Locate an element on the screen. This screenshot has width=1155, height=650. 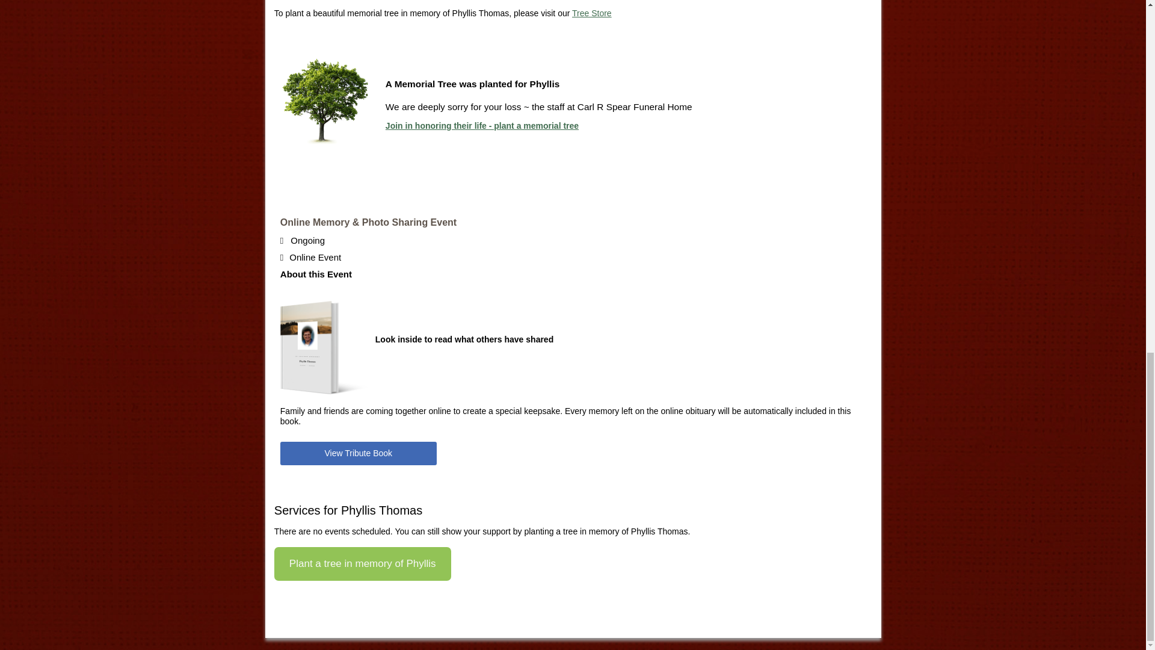
View Tribute Book is located at coordinates (359, 454).